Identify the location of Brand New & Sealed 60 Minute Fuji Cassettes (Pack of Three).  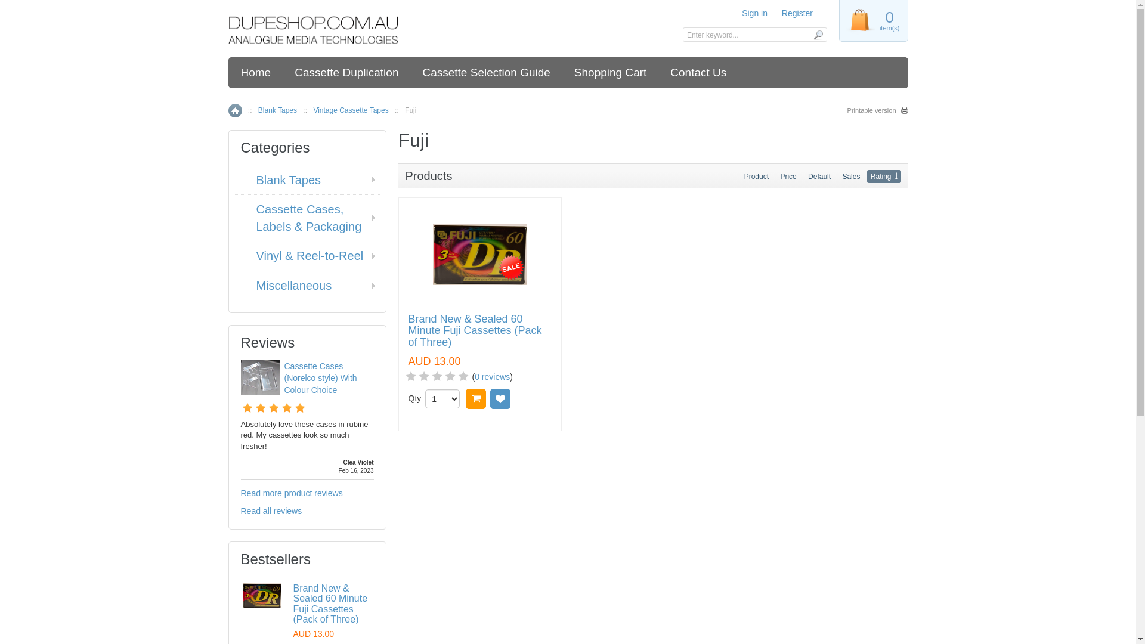
(480, 255).